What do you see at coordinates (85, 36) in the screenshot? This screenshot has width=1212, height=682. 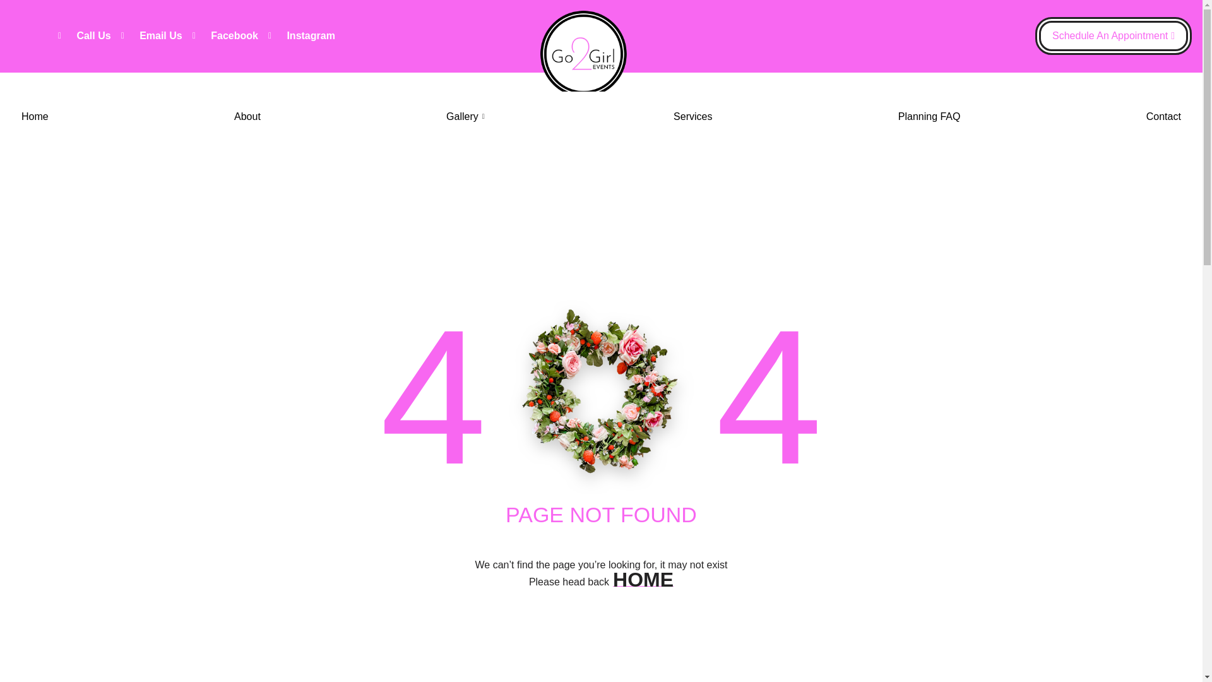 I see `Call Us` at bounding box center [85, 36].